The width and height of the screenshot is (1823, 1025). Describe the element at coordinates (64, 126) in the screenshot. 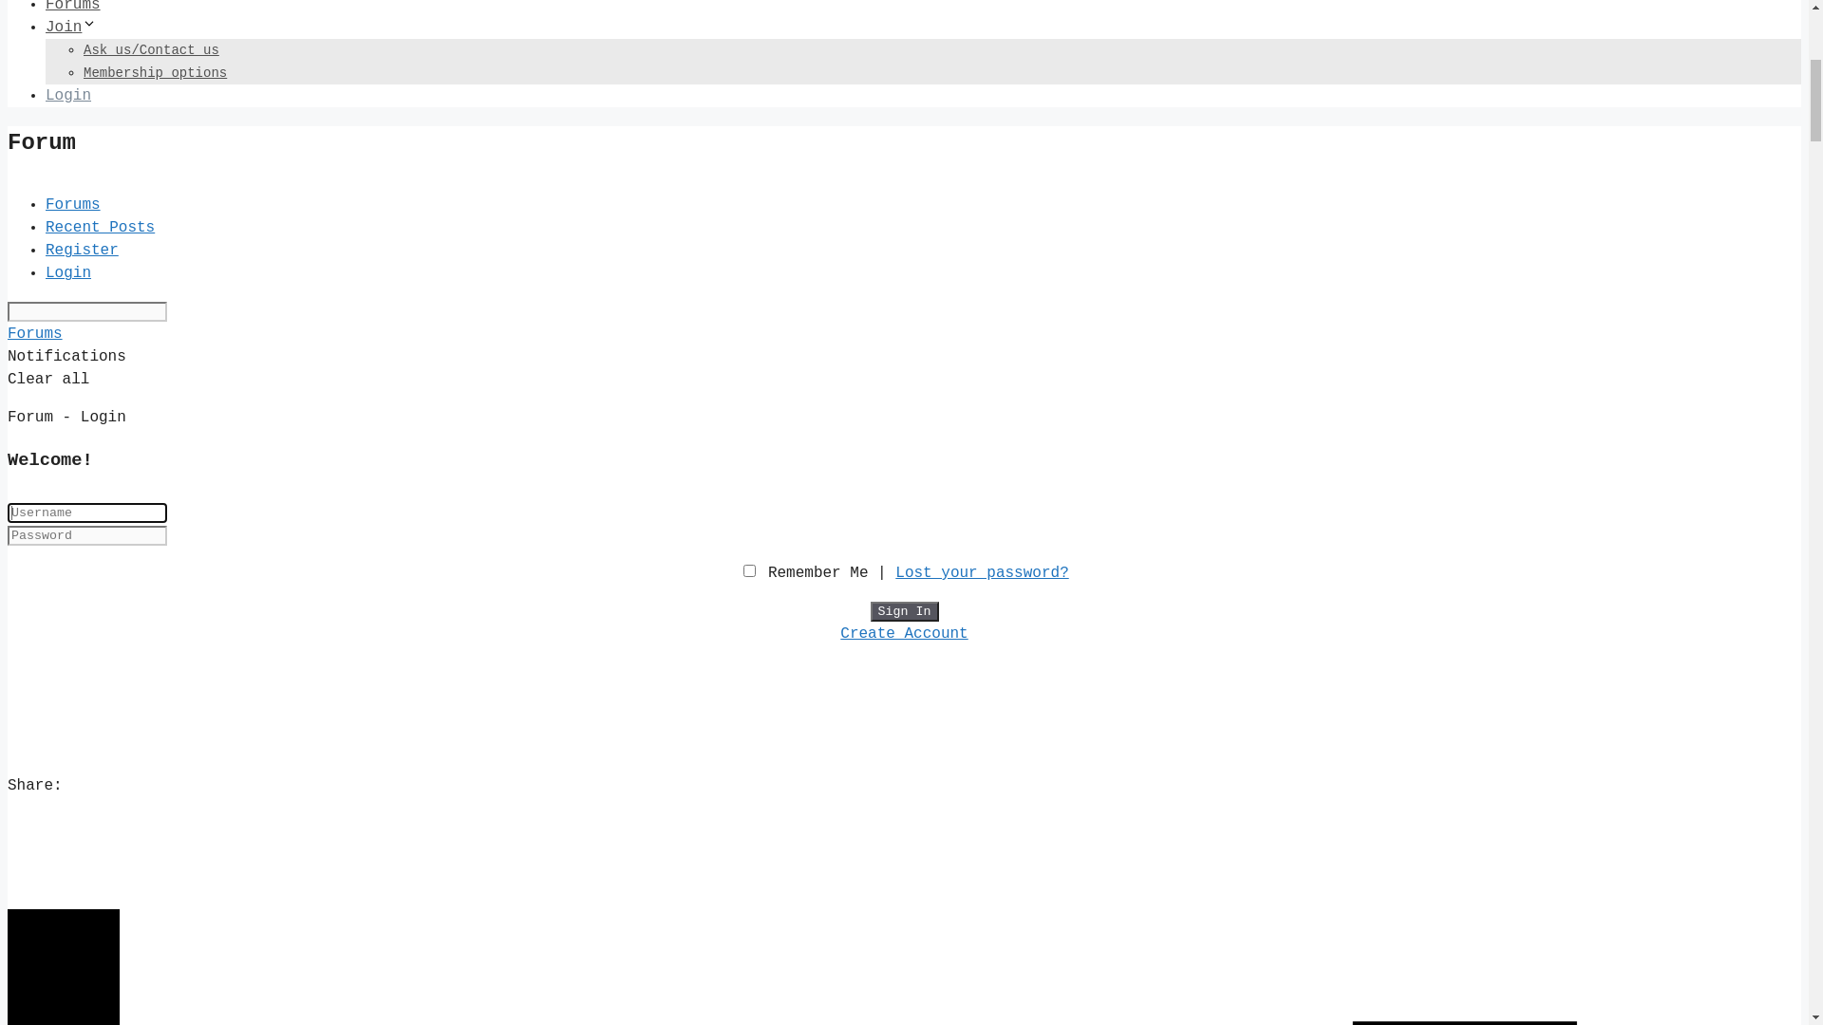

I see `Home` at that location.